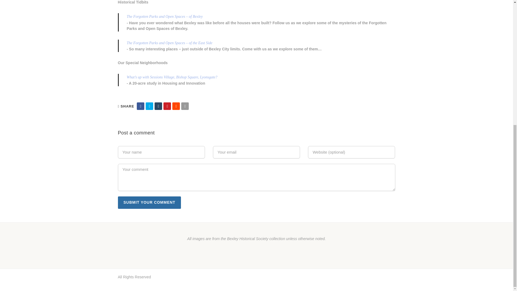 This screenshot has height=291, width=517. What do you see at coordinates (141, 106) in the screenshot?
I see `Share on Facebook` at bounding box center [141, 106].